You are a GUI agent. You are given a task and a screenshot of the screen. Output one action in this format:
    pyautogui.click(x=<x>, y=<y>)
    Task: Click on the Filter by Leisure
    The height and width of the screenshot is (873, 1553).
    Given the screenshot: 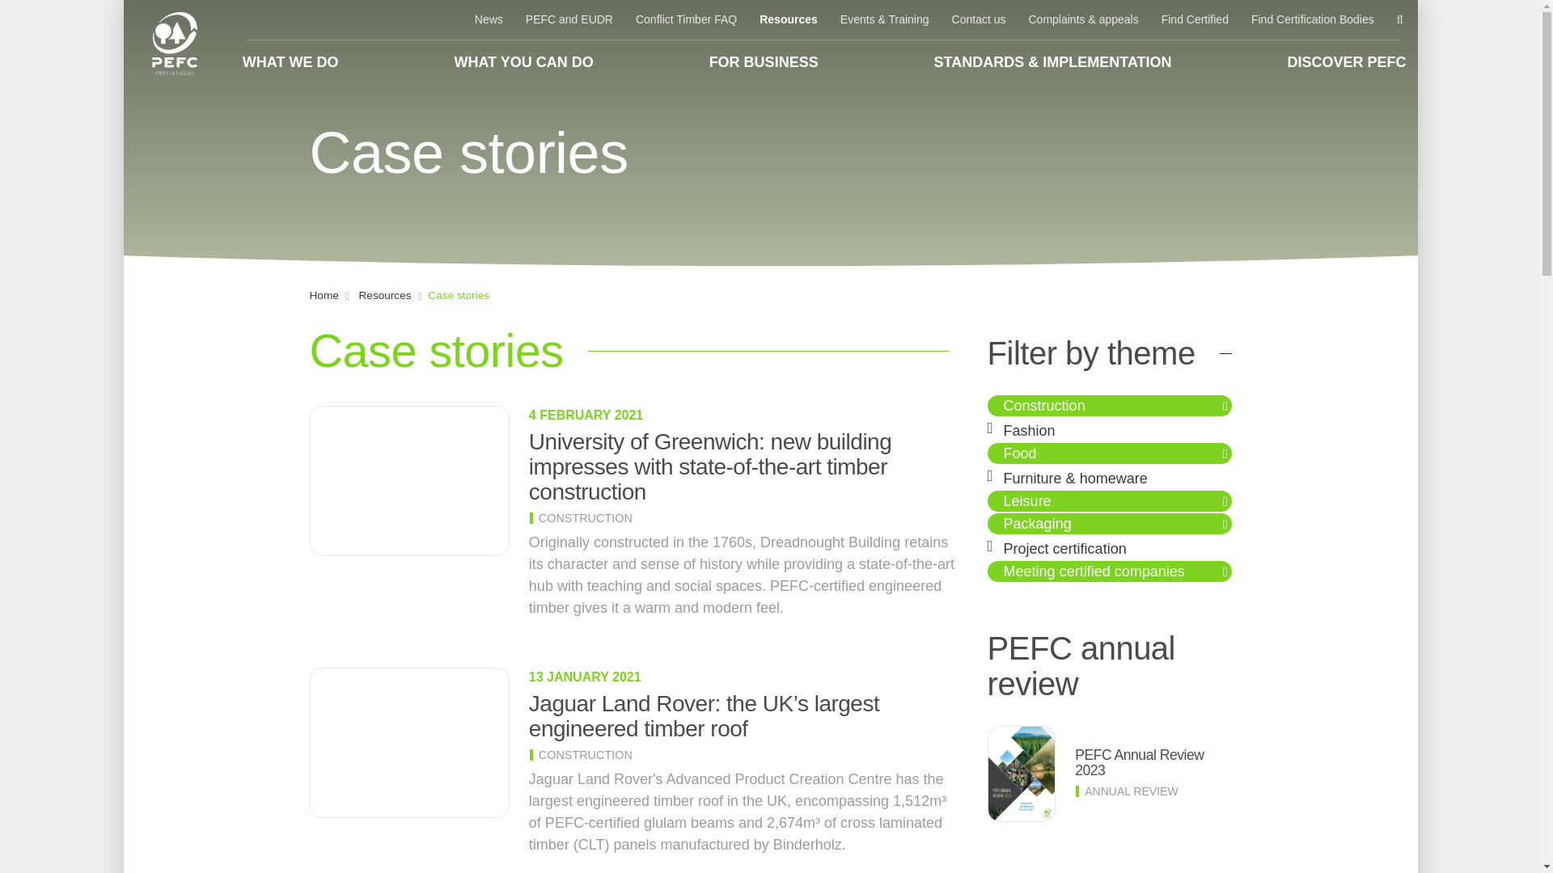 What is the action you would take?
    pyautogui.click(x=1027, y=501)
    